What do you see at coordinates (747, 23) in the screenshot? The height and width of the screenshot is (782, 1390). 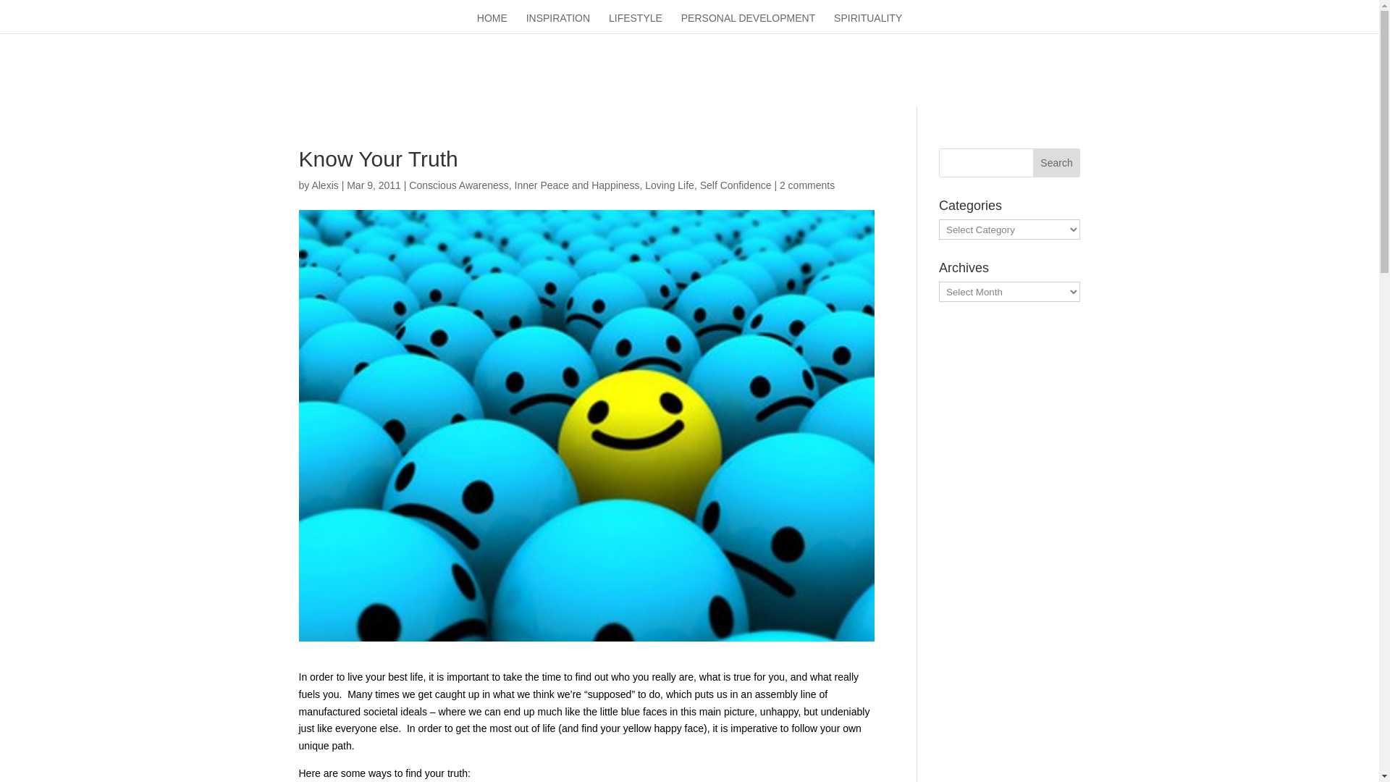 I see `PERSONAL DEVELOPMENT` at bounding box center [747, 23].